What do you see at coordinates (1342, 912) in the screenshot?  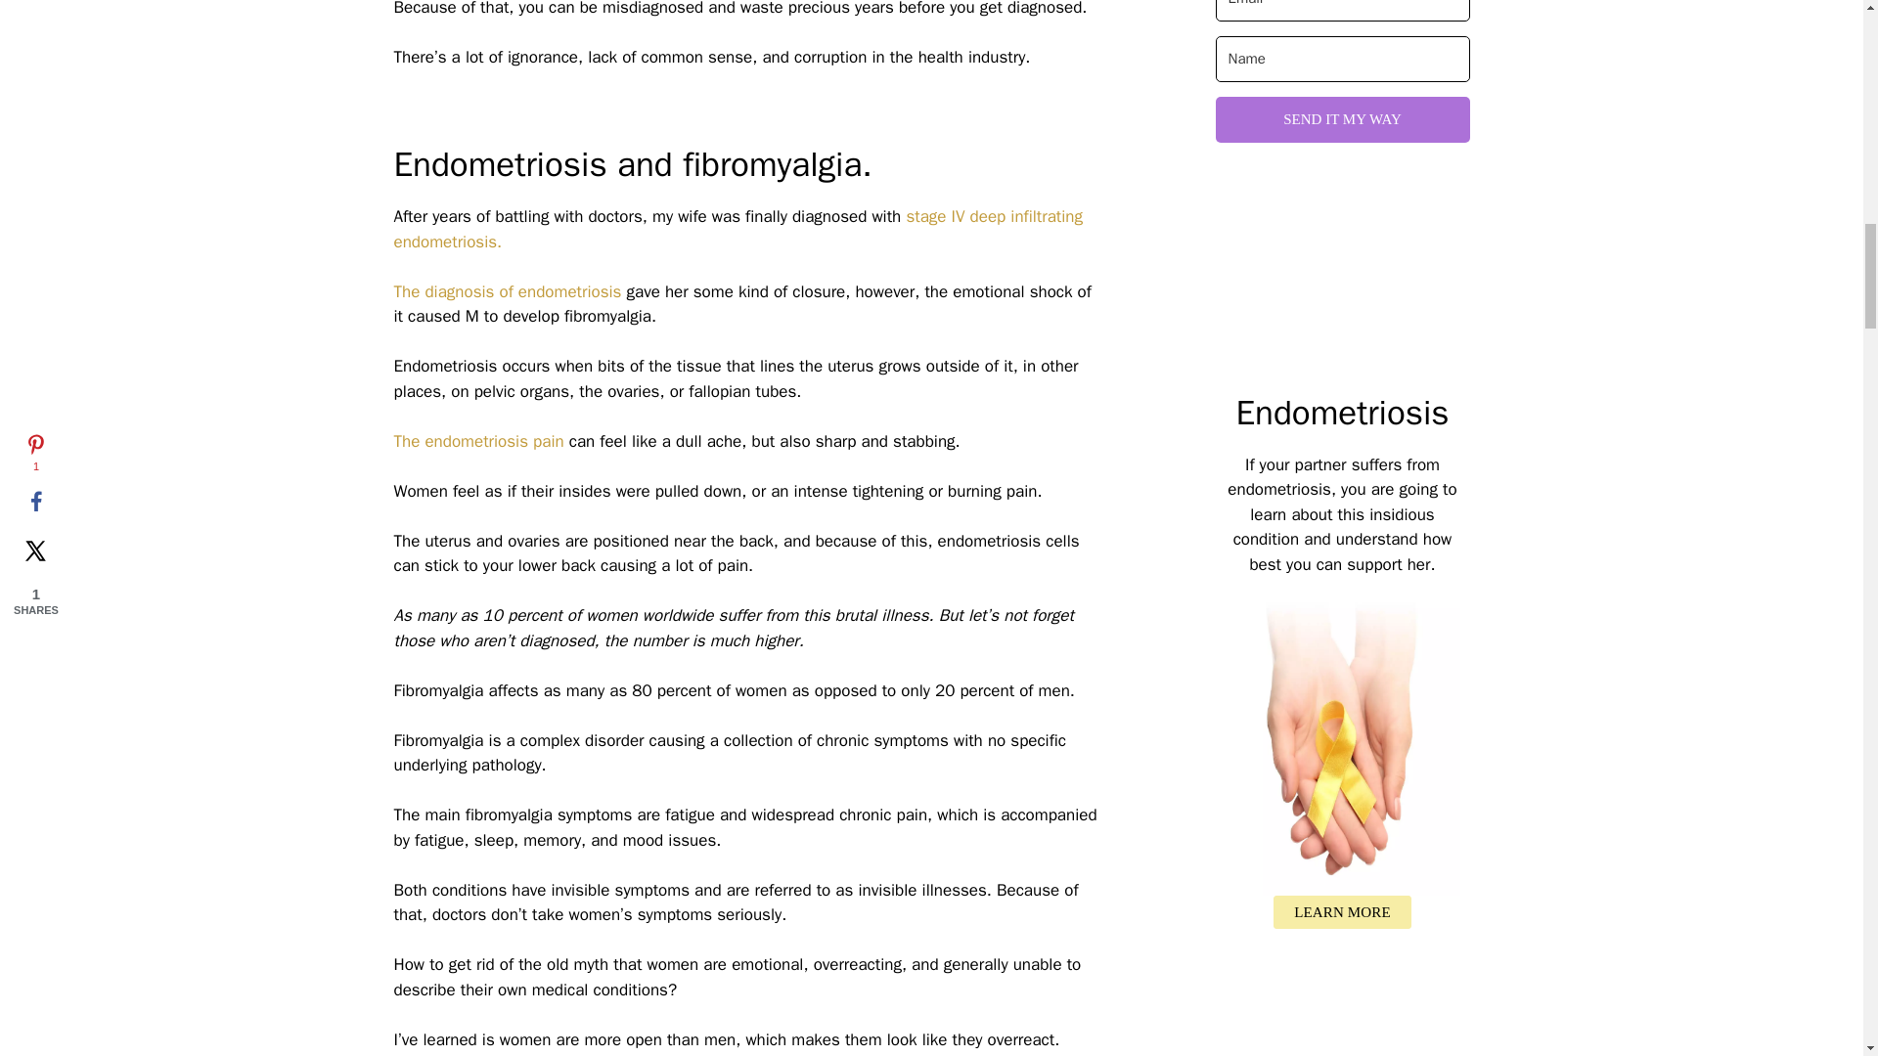 I see `LEARN MORE` at bounding box center [1342, 912].